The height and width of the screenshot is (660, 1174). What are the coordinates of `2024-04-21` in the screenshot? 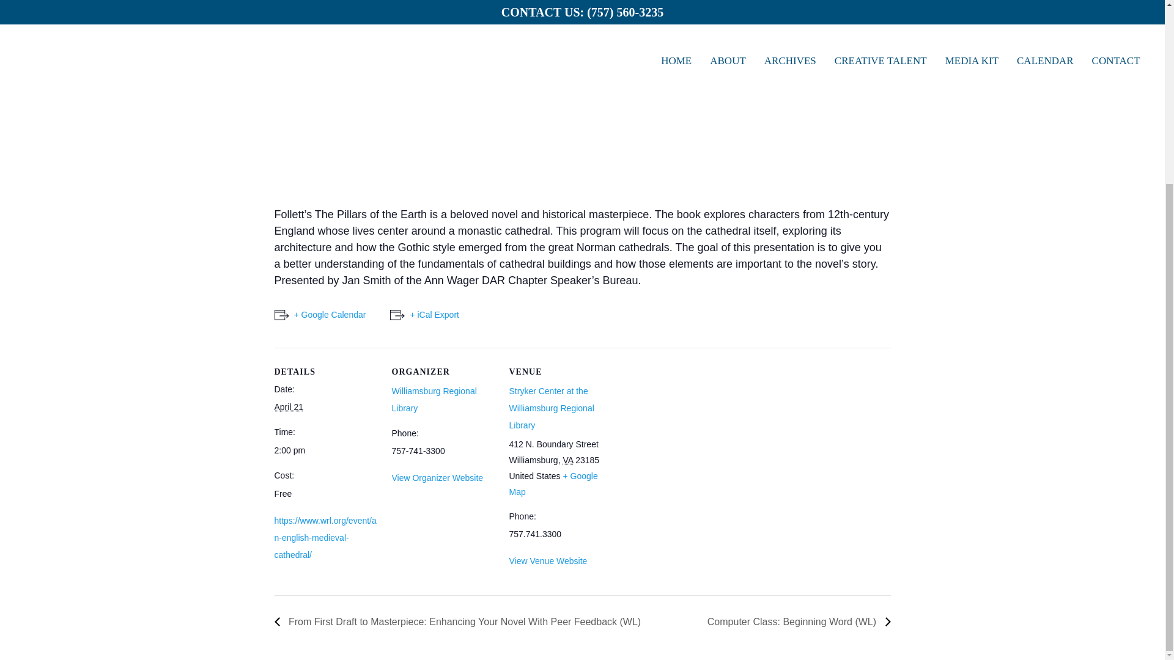 It's located at (325, 450).